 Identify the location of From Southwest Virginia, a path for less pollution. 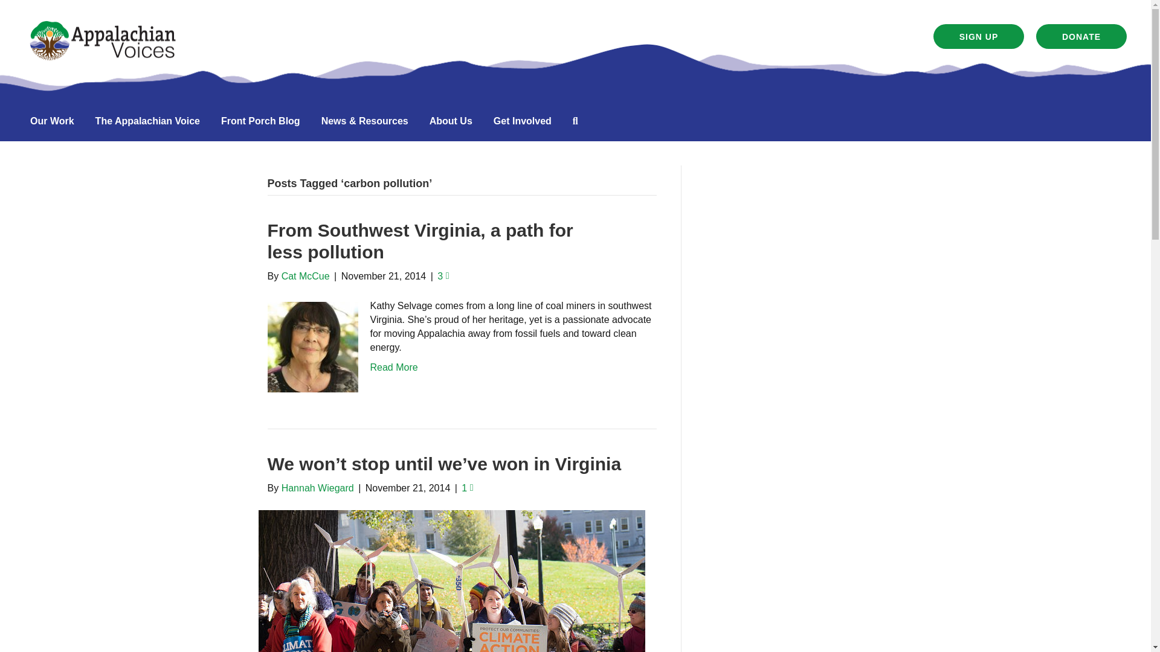
(419, 241).